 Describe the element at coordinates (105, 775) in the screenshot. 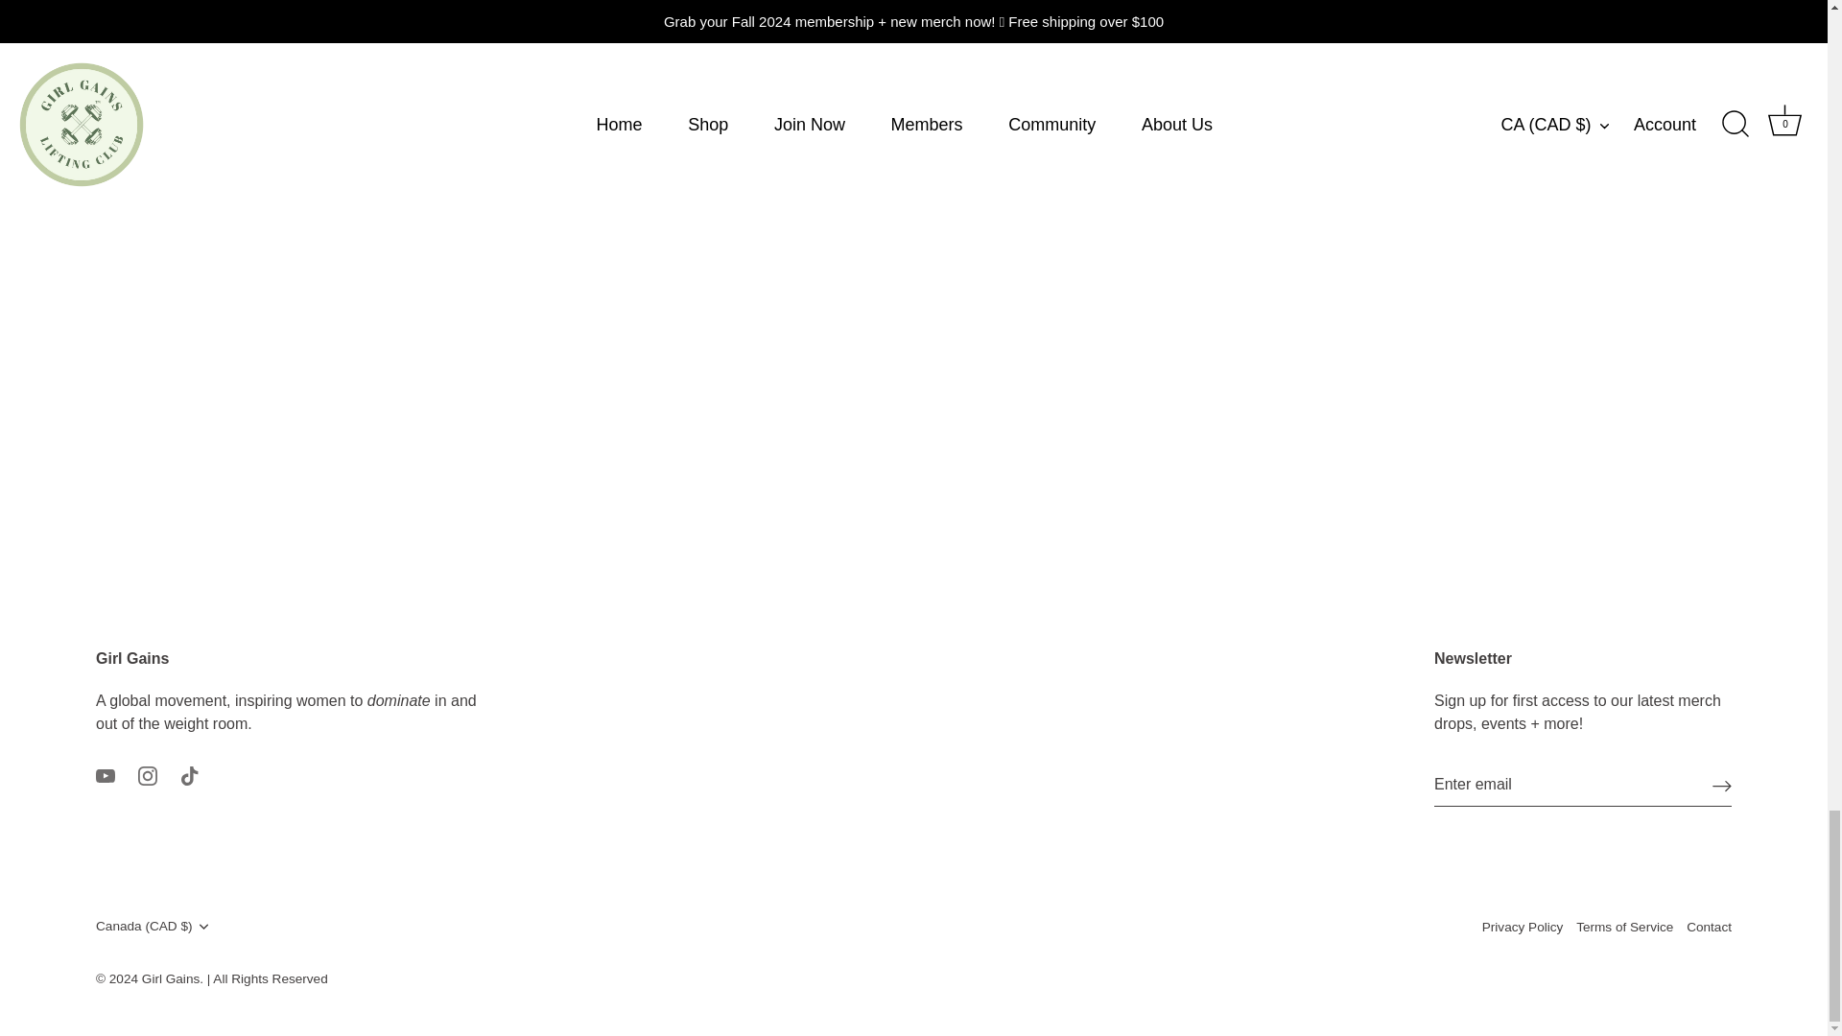

I see `Youtube` at that location.